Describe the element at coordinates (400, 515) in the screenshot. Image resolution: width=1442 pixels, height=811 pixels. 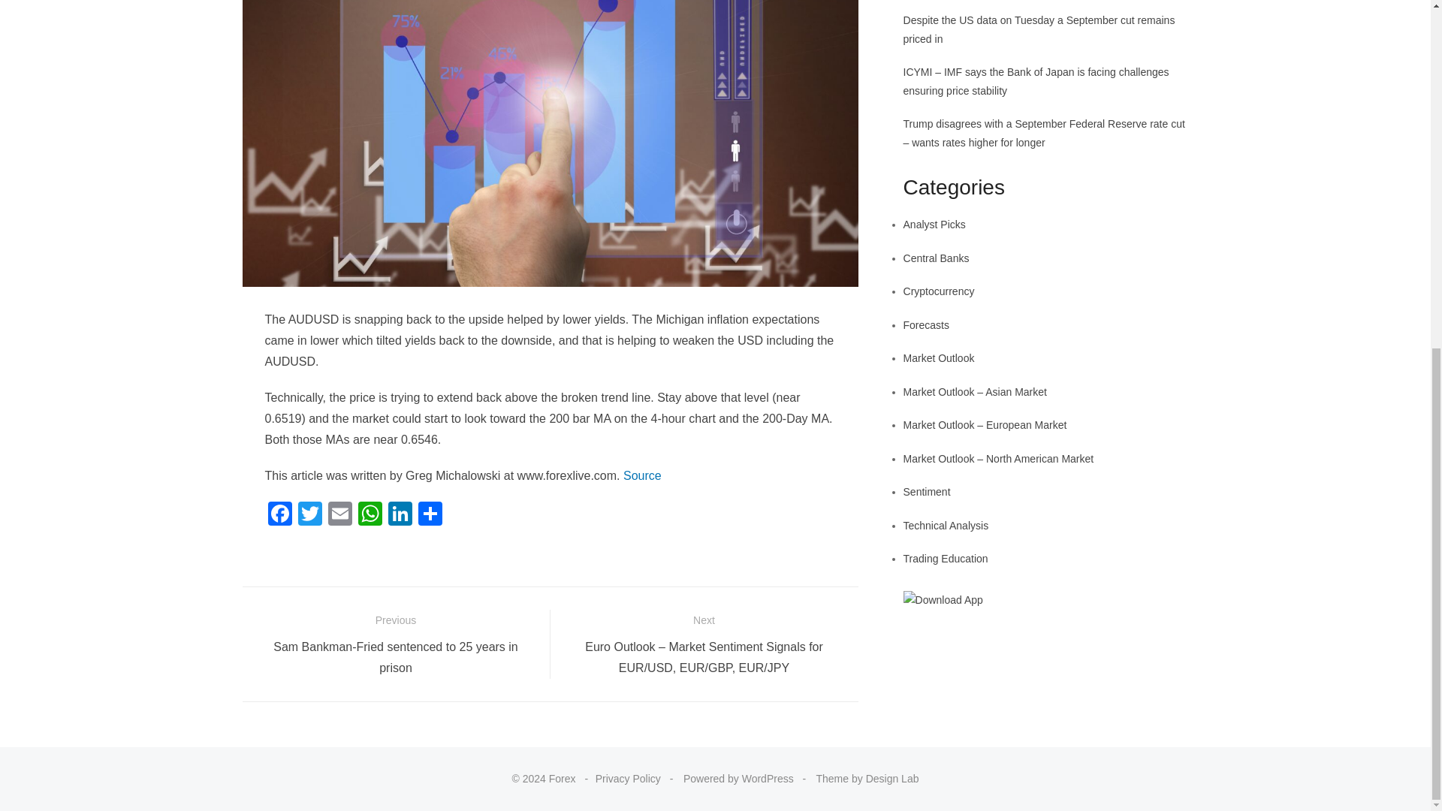
I see `LinkedIn` at that location.